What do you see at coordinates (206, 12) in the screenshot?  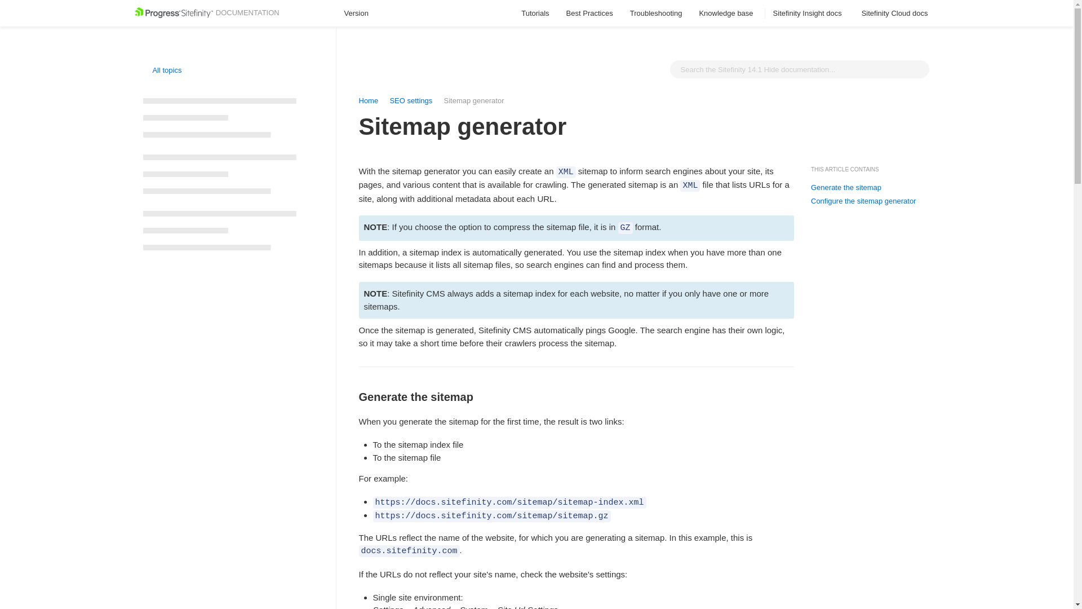 I see `DOCUMENTATION` at bounding box center [206, 12].